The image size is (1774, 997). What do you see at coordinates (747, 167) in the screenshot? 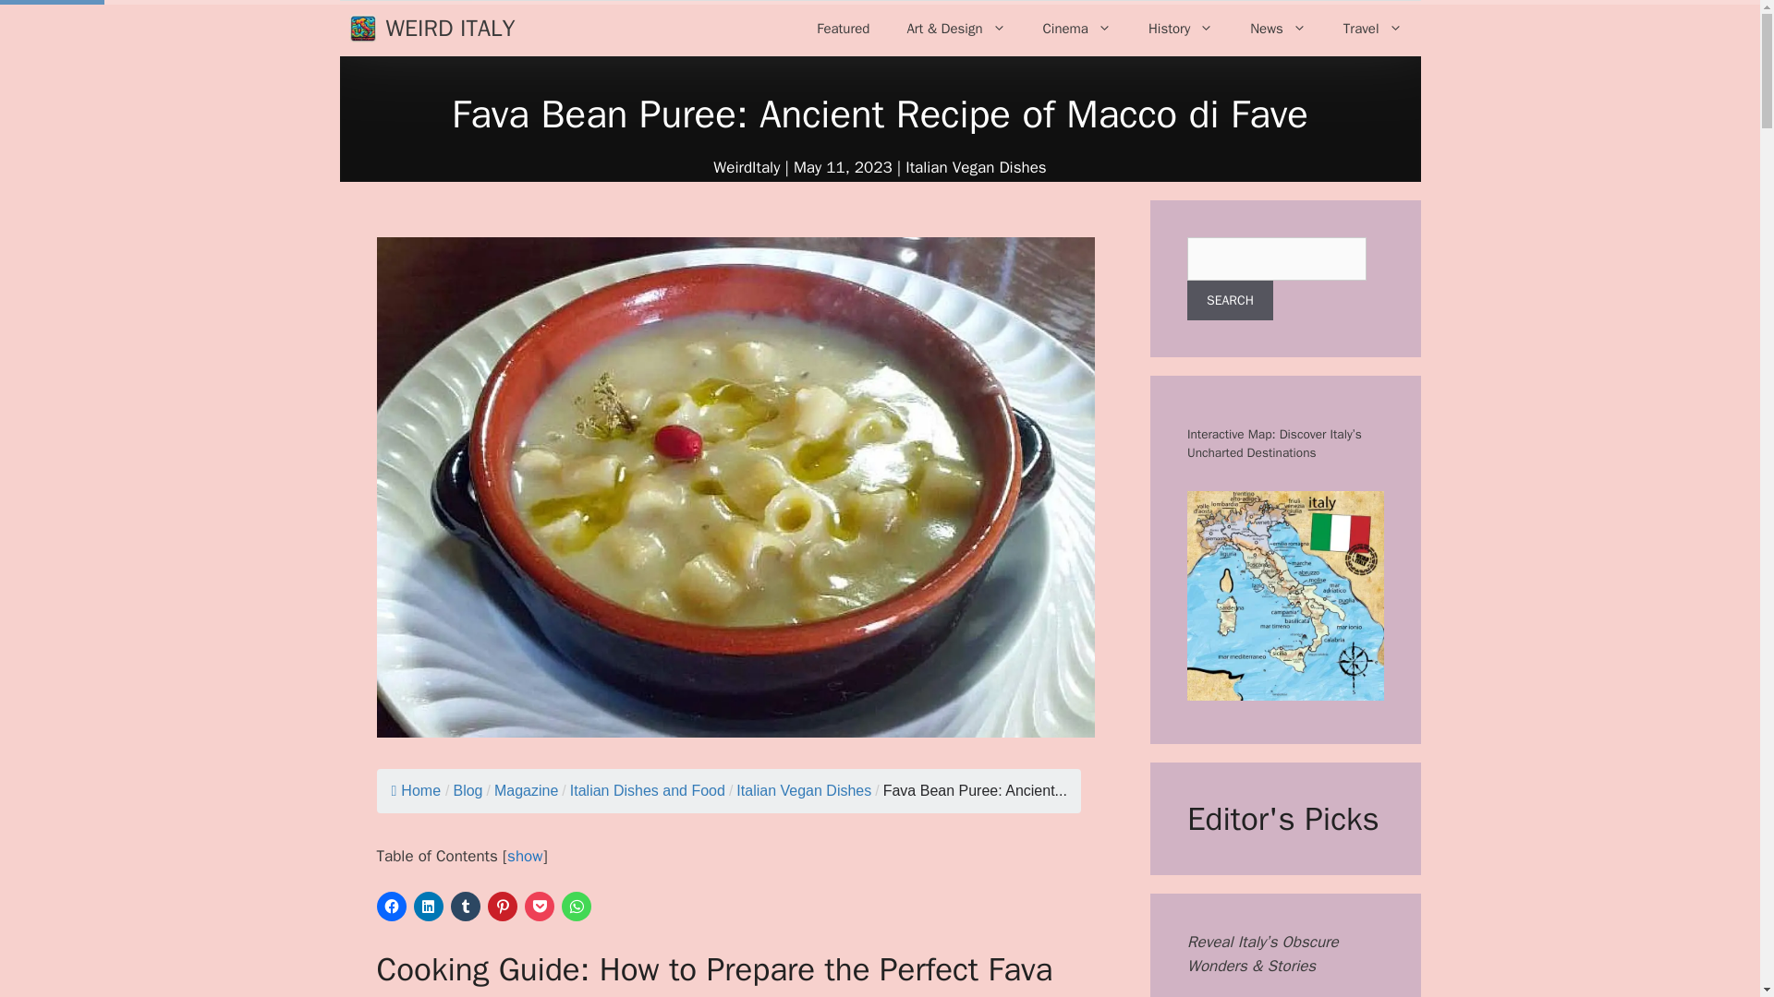
I see `View all posts by WeirdItaly` at bounding box center [747, 167].